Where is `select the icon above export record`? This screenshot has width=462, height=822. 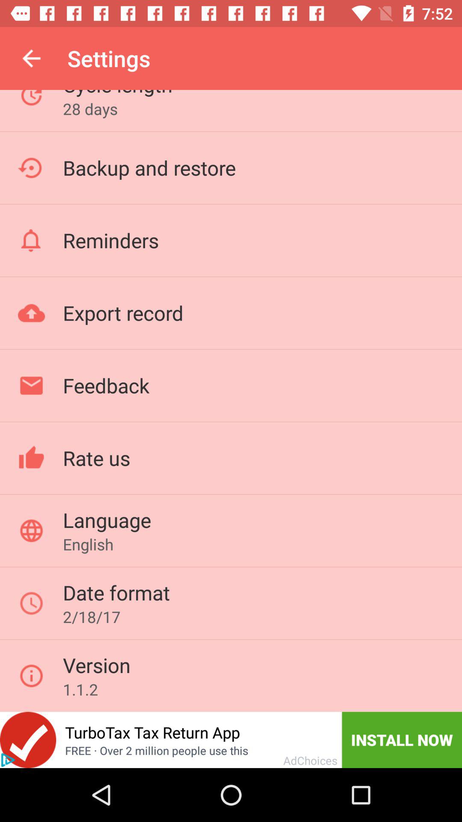
select the icon above export record is located at coordinates (110, 240).